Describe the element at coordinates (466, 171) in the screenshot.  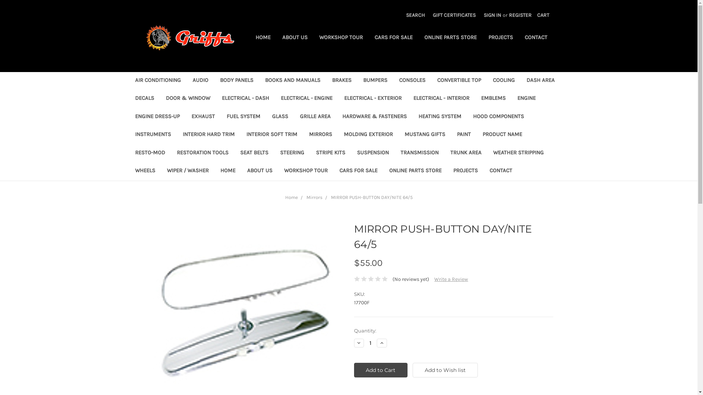
I see `PROJECTS` at that location.